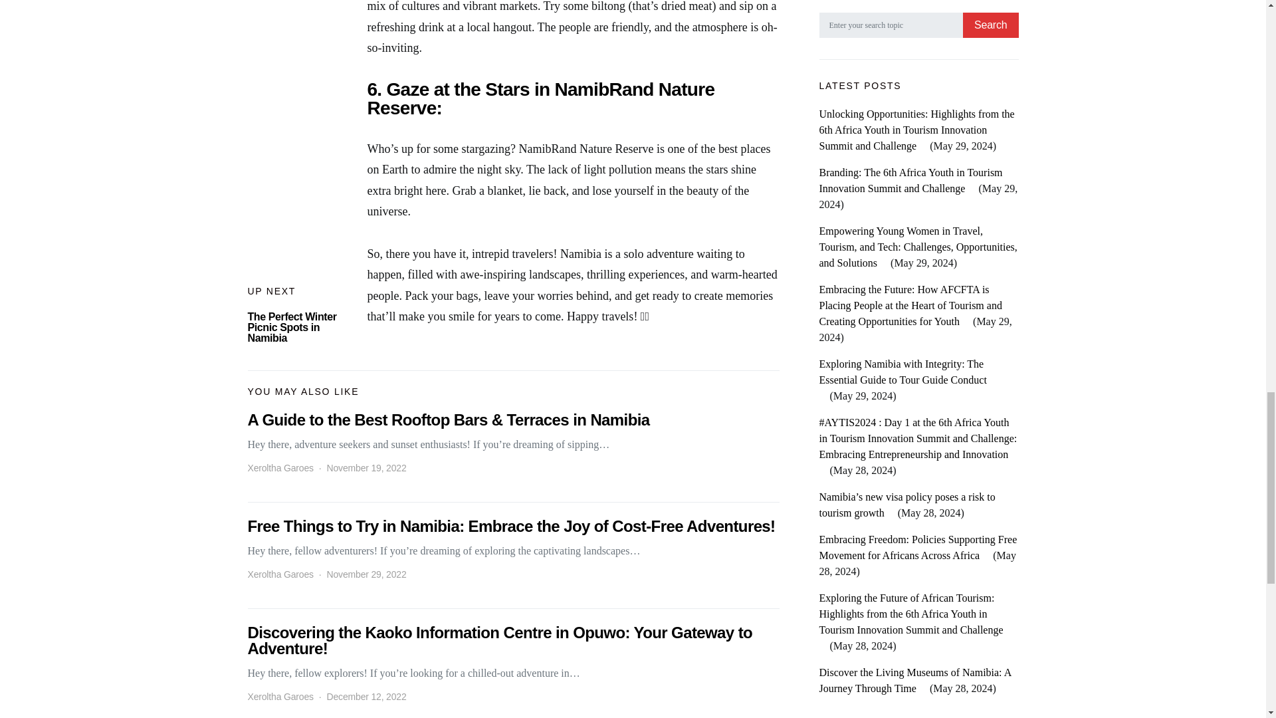  What do you see at coordinates (292, 327) in the screenshot?
I see `The Perfect Winter Picnic Spots in Namibia` at bounding box center [292, 327].